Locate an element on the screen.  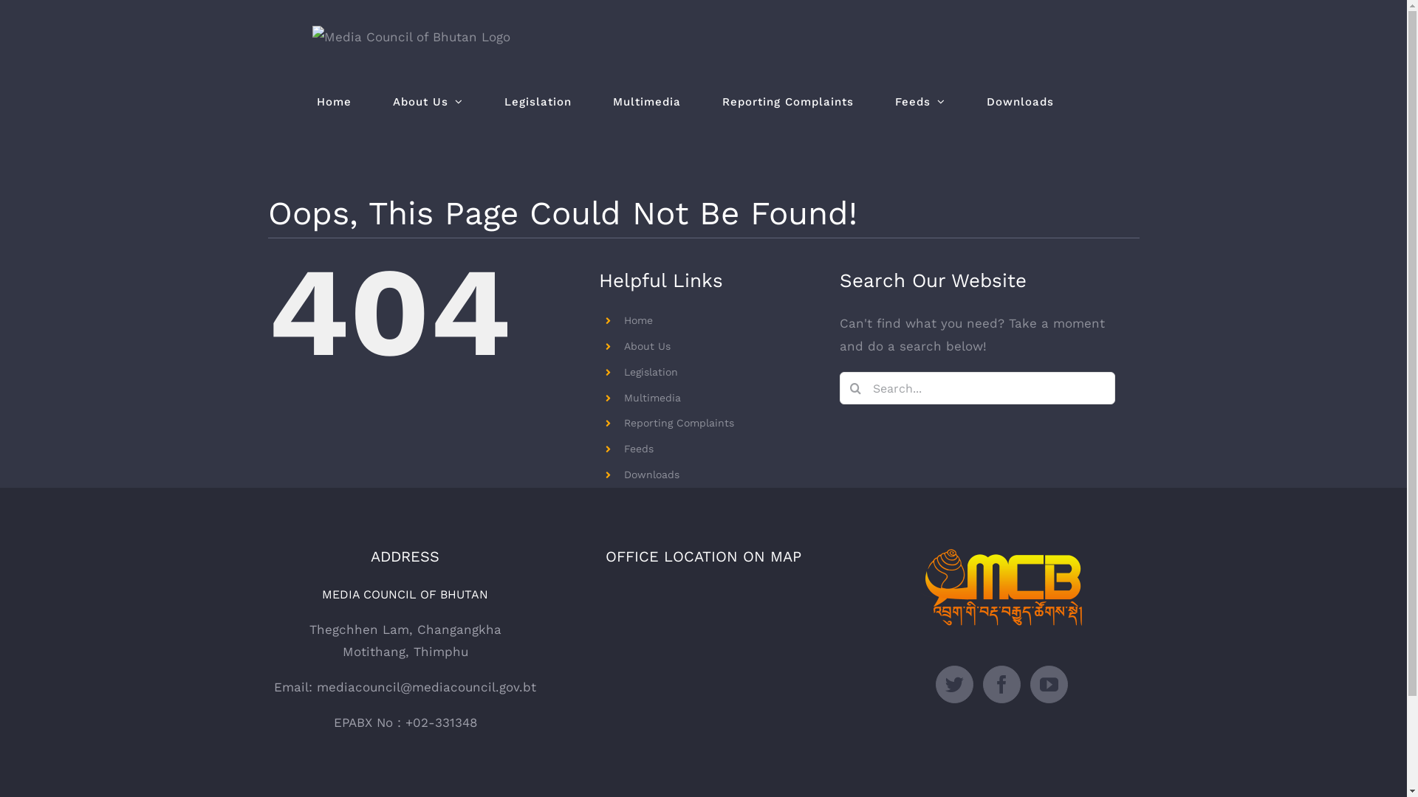
Reporting Complaints is located at coordinates (679, 423).